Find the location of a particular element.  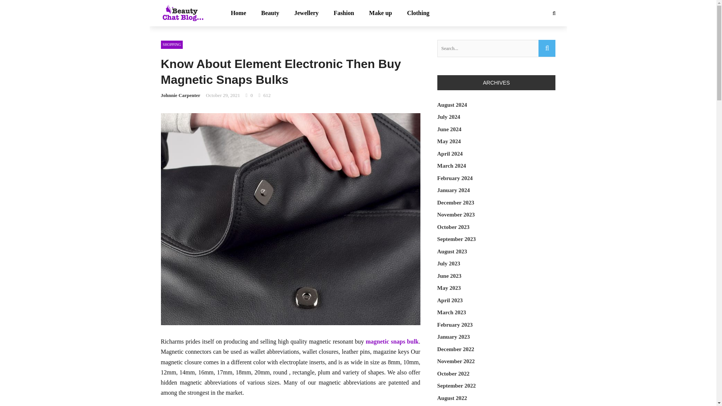

June 2024 is located at coordinates (449, 129).